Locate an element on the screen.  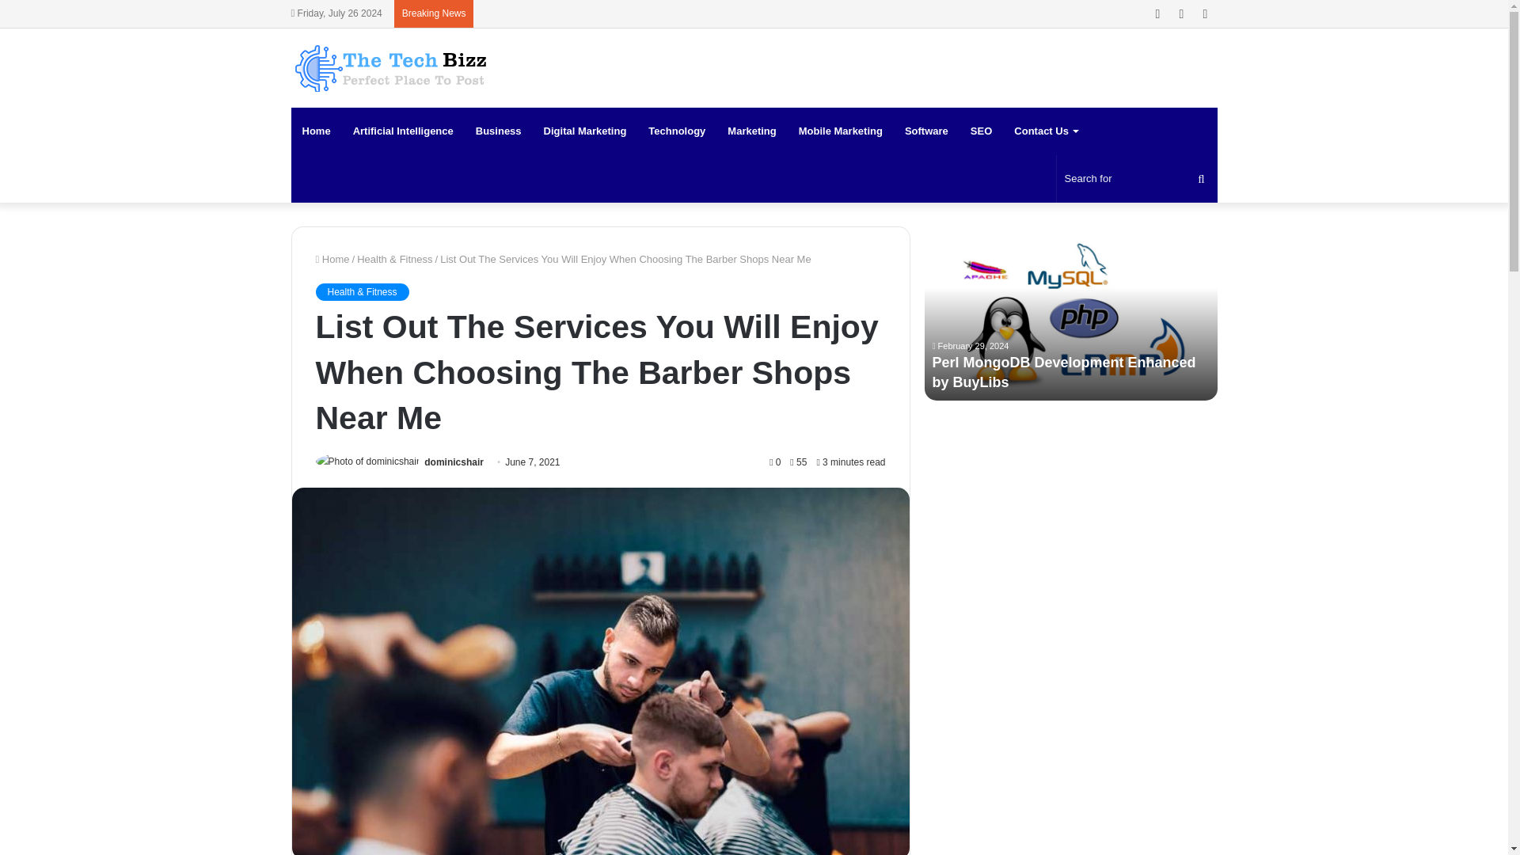
SEO is located at coordinates (981, 131).